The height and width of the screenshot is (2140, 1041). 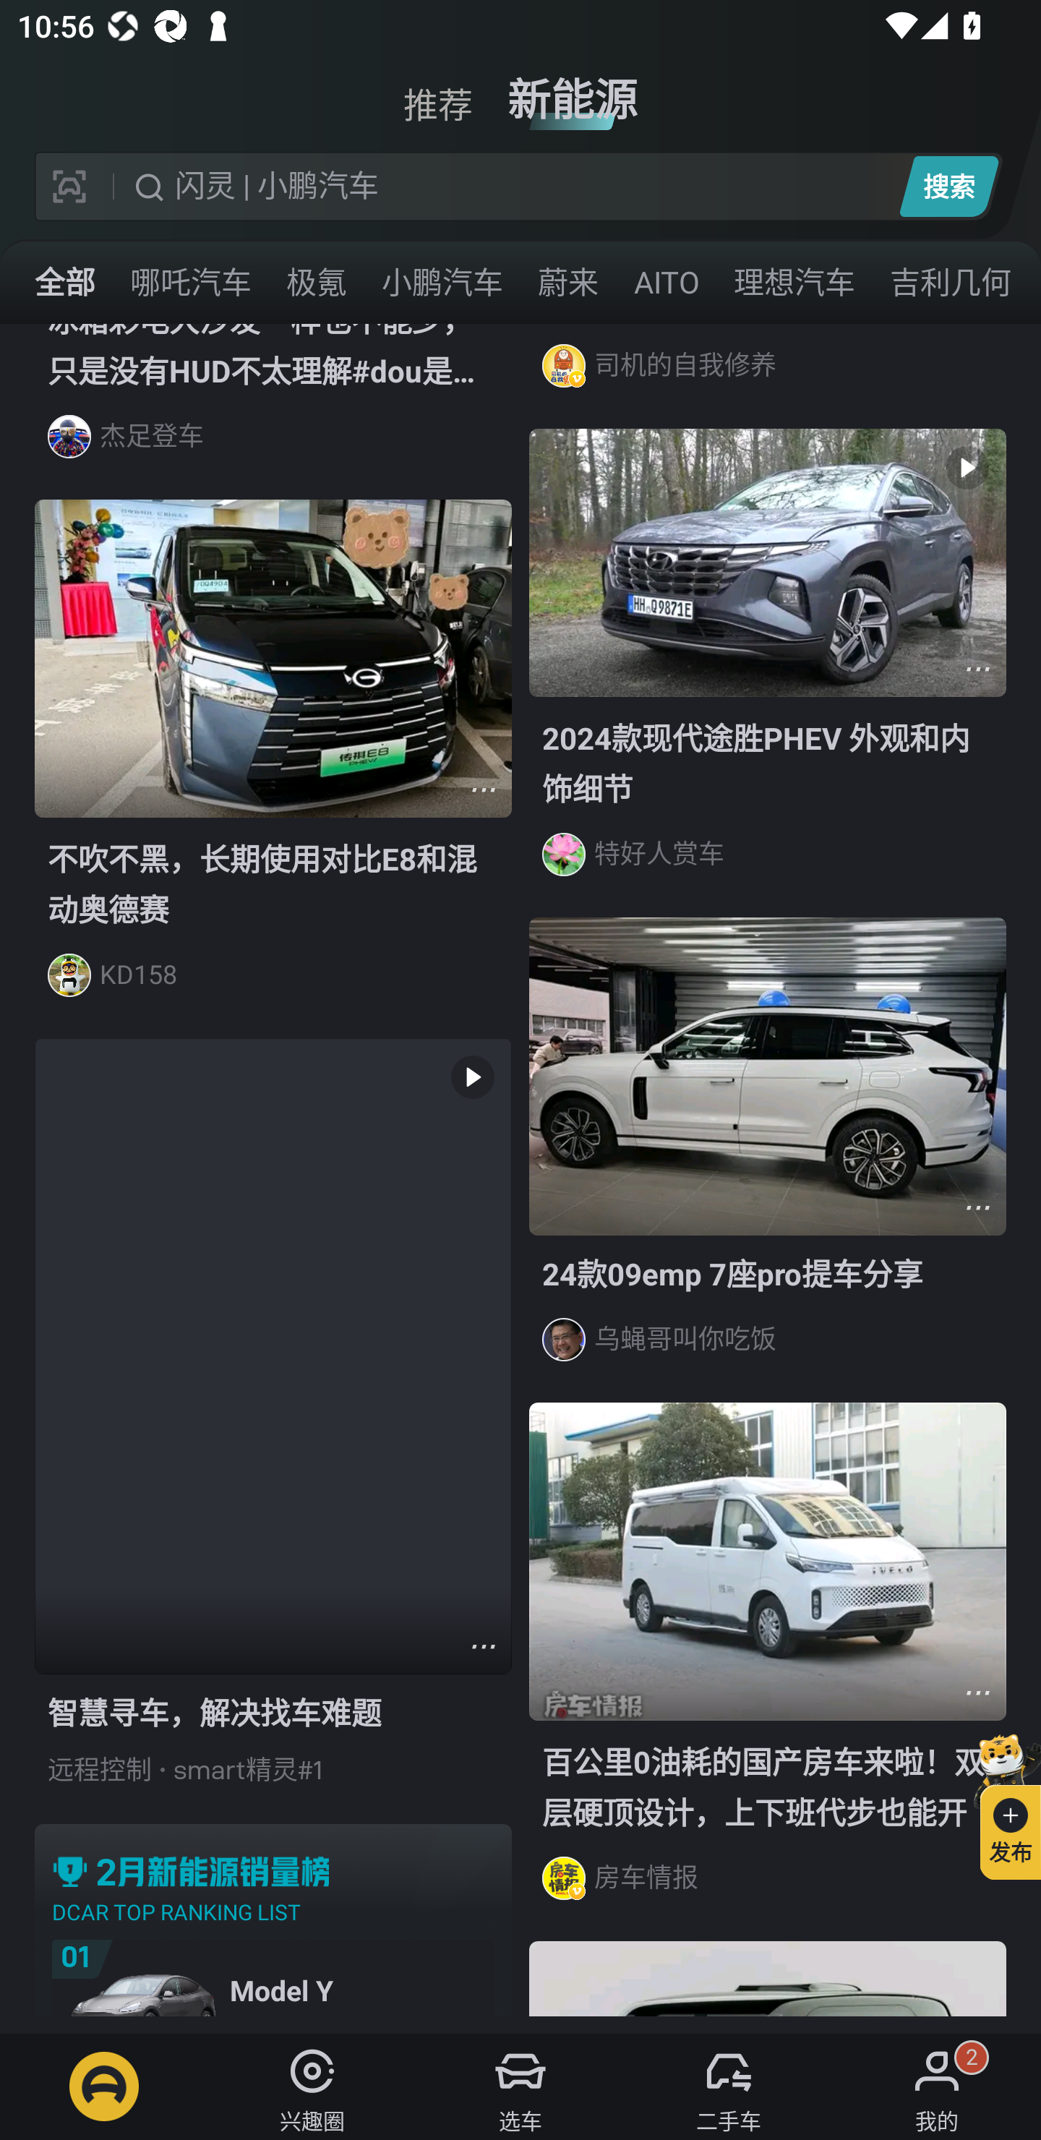 I want to click on 蔚来, so click(x=568, y=281).